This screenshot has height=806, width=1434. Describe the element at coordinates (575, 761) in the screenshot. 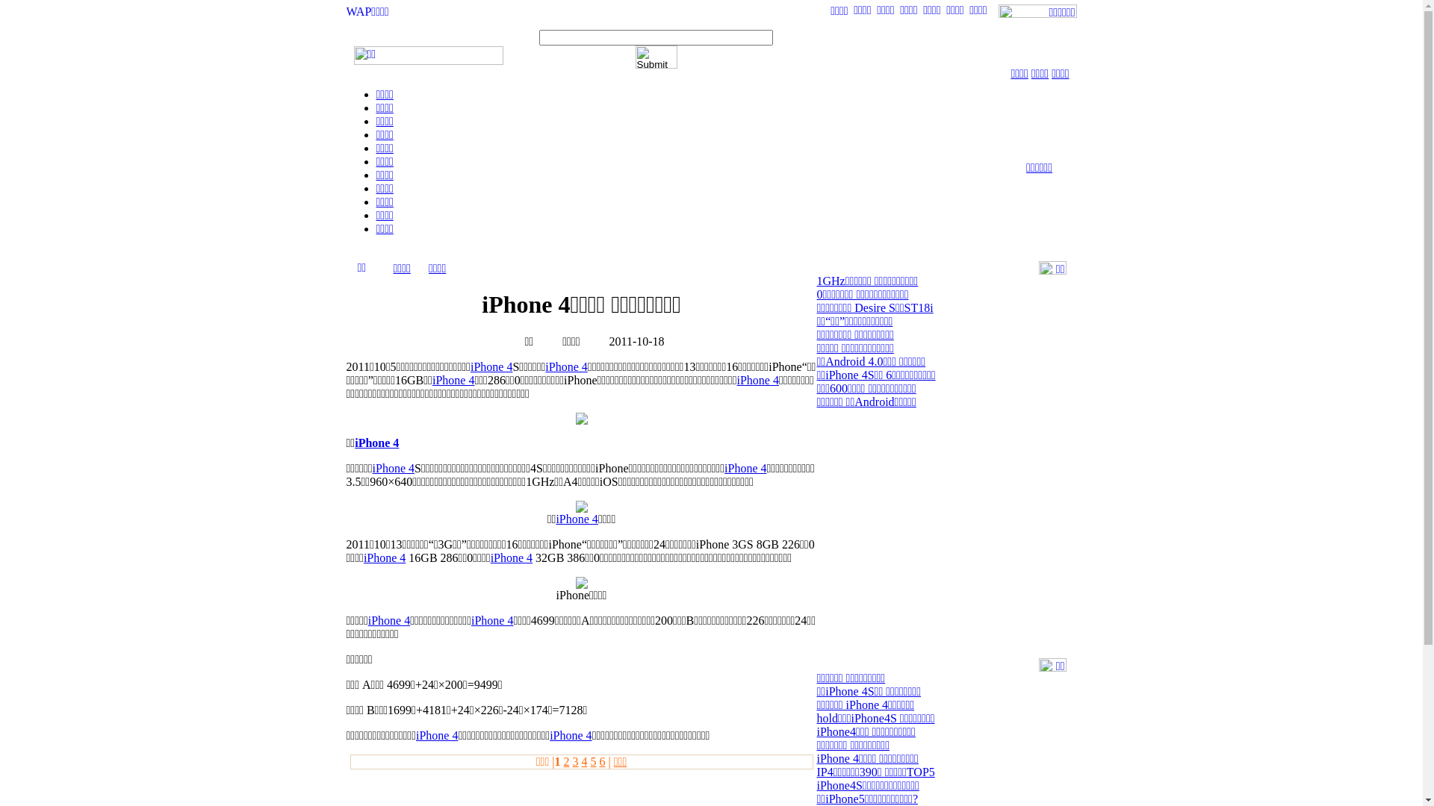

I see `3` at that location.